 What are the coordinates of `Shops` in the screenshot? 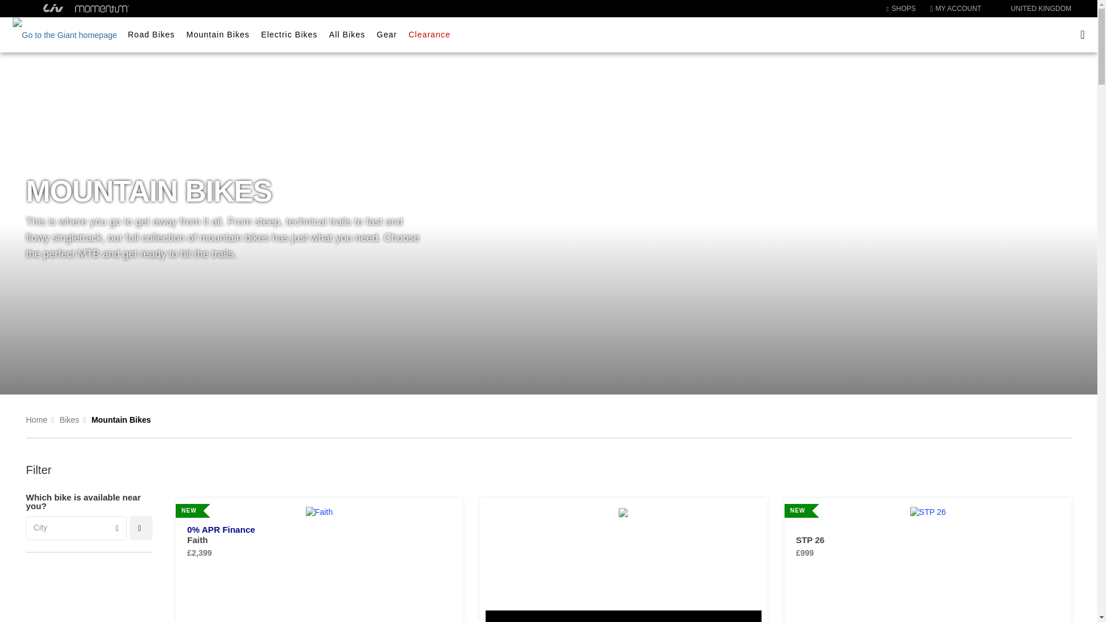 It's located at (900, 9).